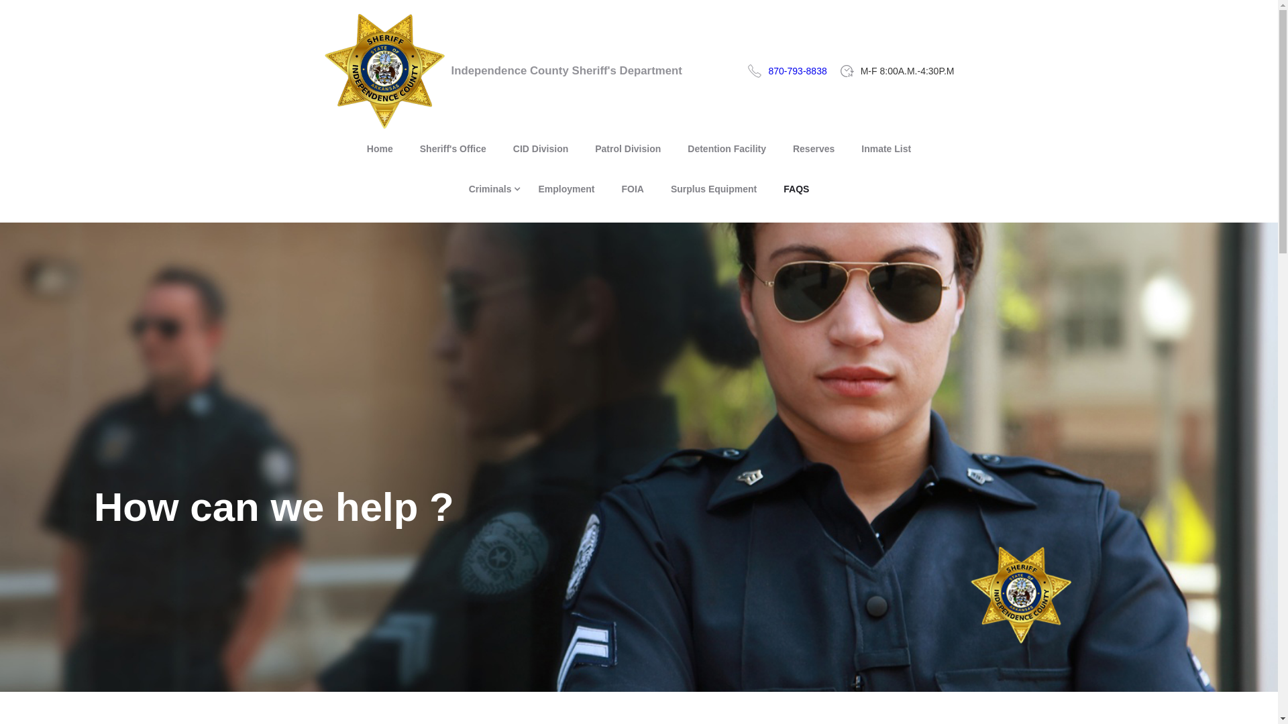  I want to click on CID Division, so click(541, 149).